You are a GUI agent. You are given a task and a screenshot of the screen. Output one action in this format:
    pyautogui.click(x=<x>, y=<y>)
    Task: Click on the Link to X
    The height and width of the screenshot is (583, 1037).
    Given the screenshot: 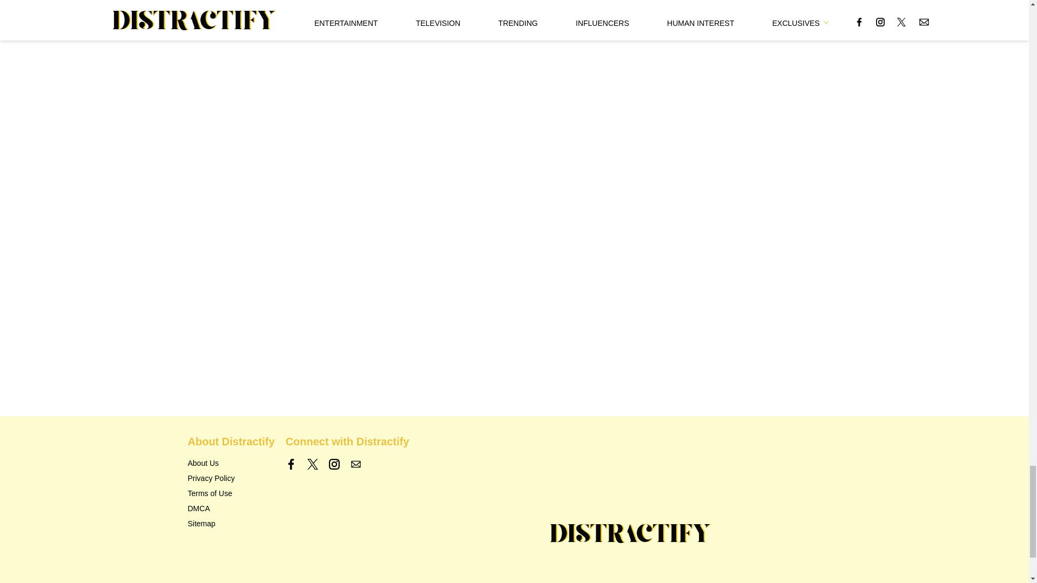 What is the action you would take?
    pyautogui.click(x=312, y=464)
    